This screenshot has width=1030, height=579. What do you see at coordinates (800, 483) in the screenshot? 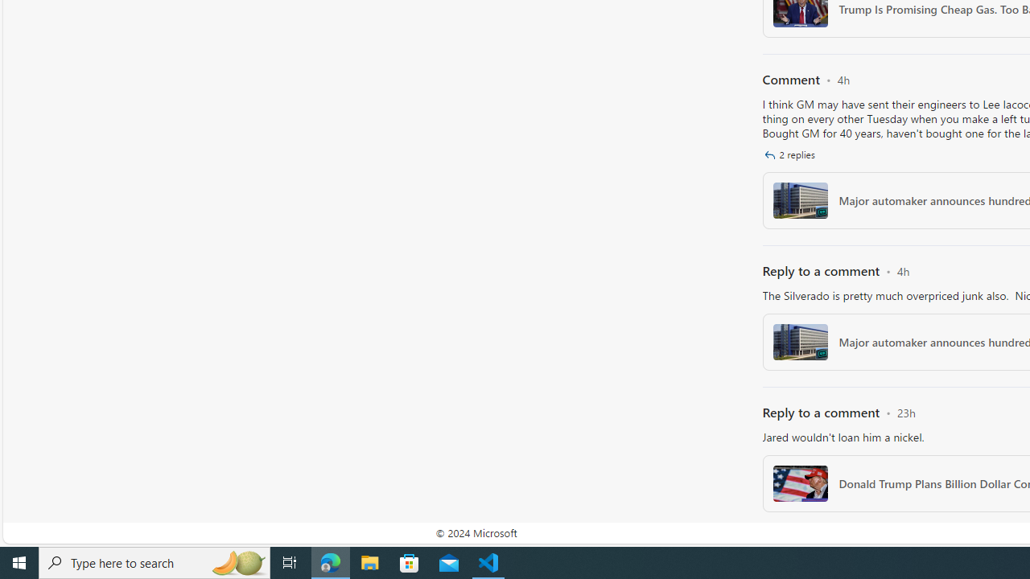
I see `Content thumbnail` at bounding box center [800, 483].